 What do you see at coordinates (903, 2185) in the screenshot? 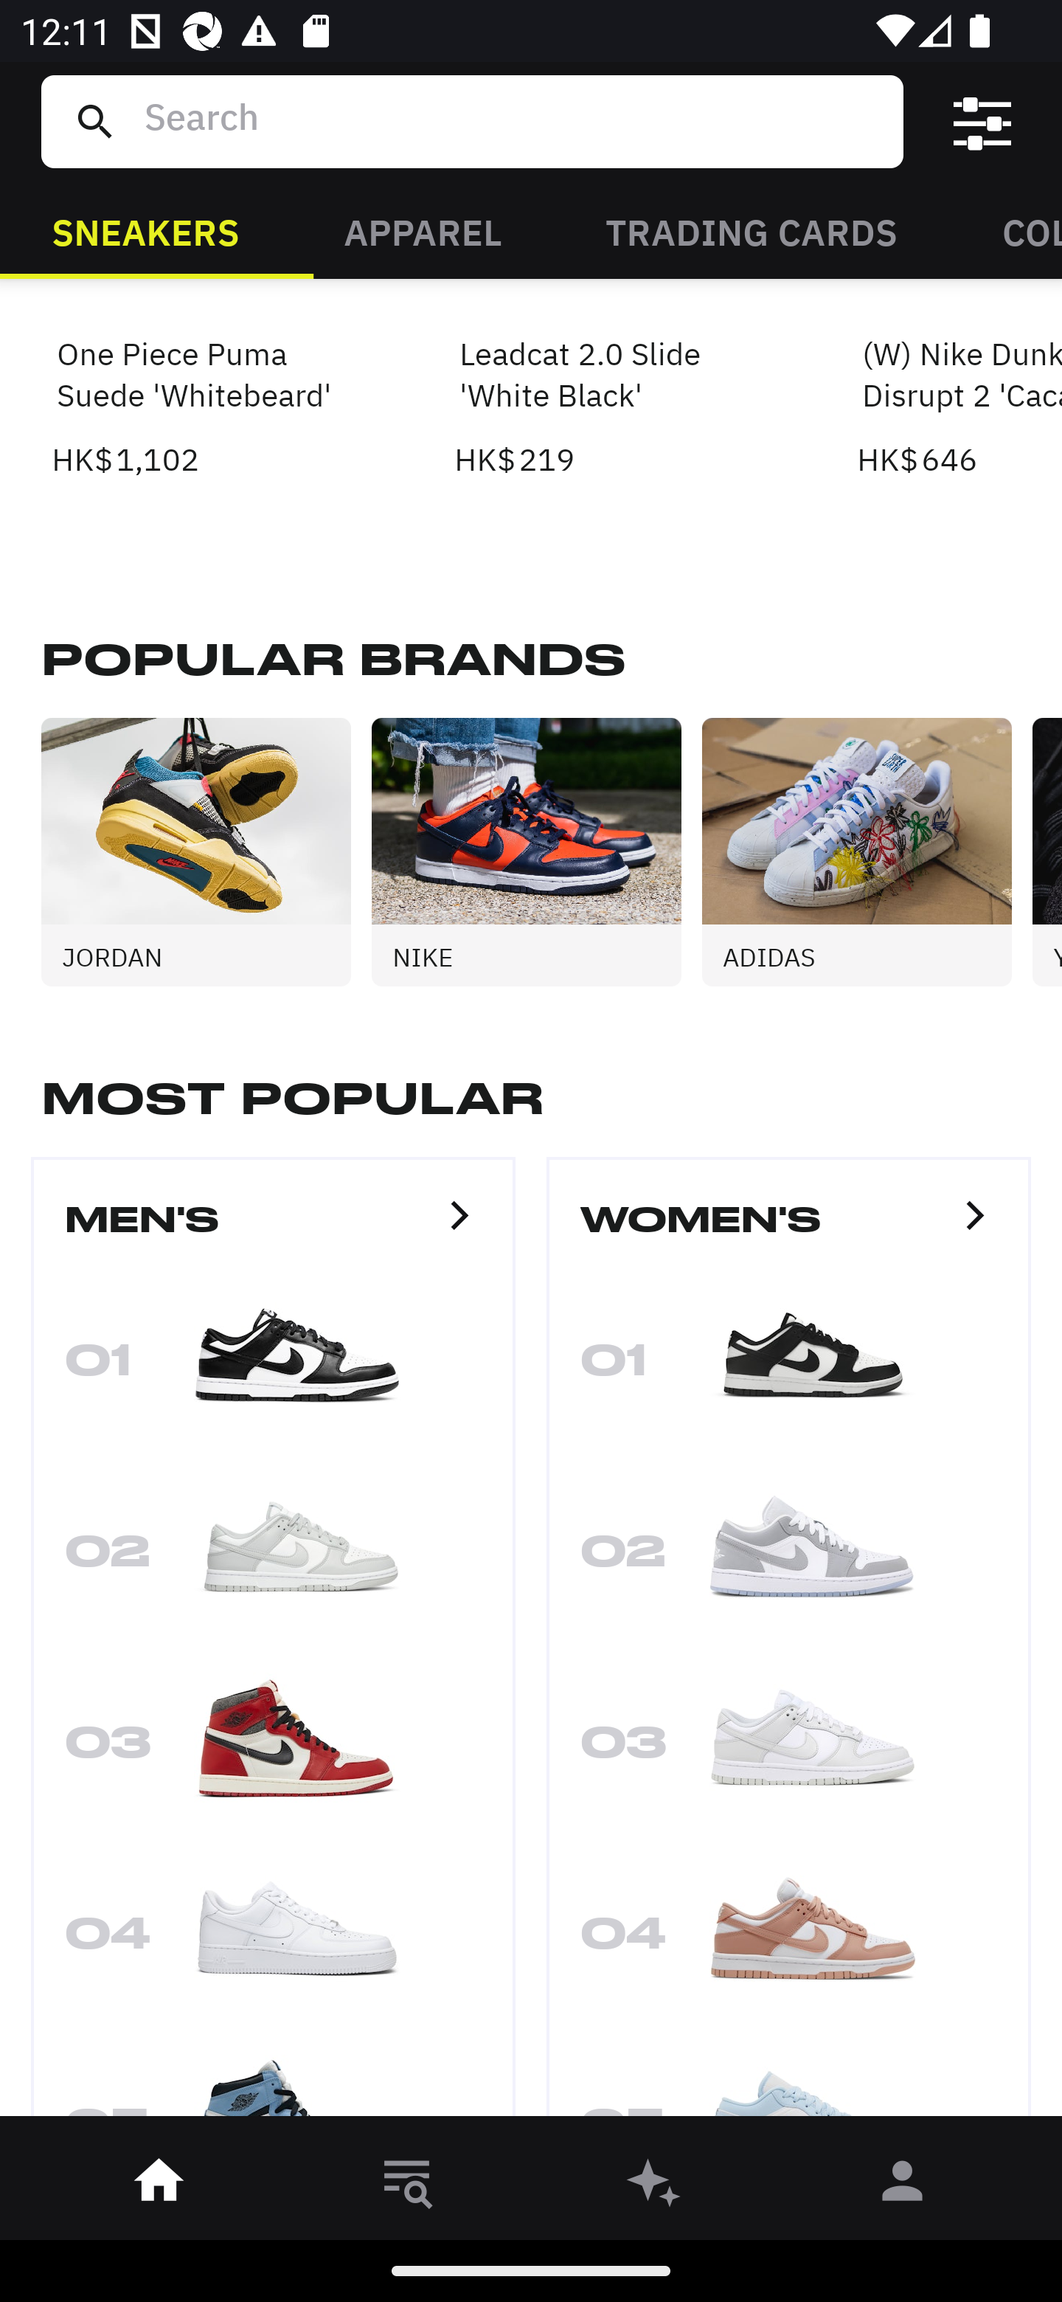
I see `󰀄` at bounding box center [903, 2185].